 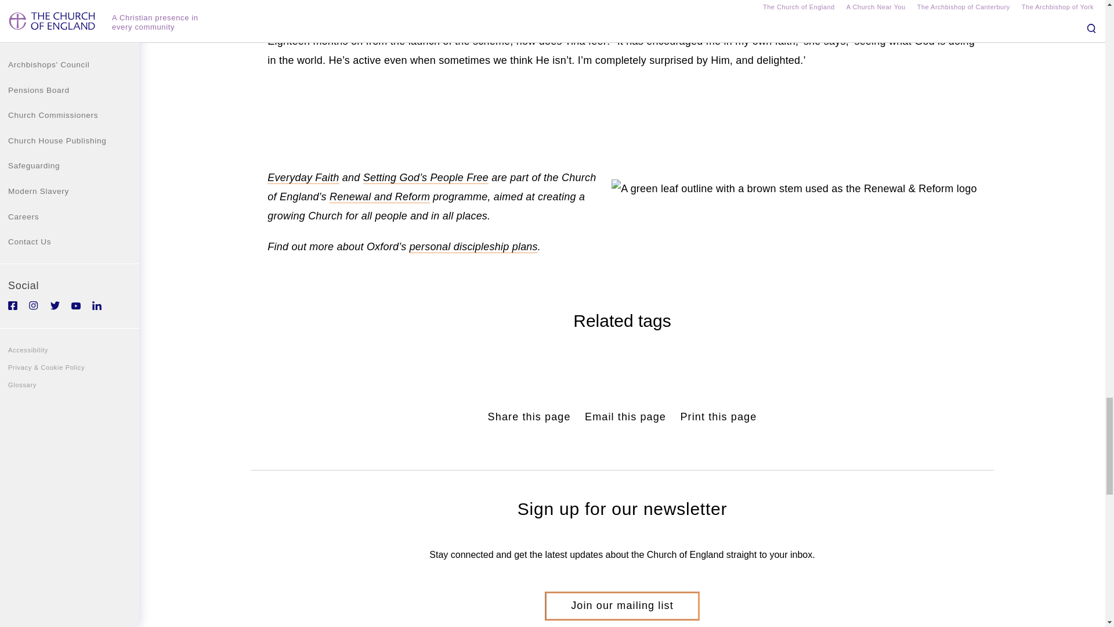 What do you see at coordinates (379, 197) in the screenshot?
I see `Renewal and Reform` at bounding box center [379, 197].